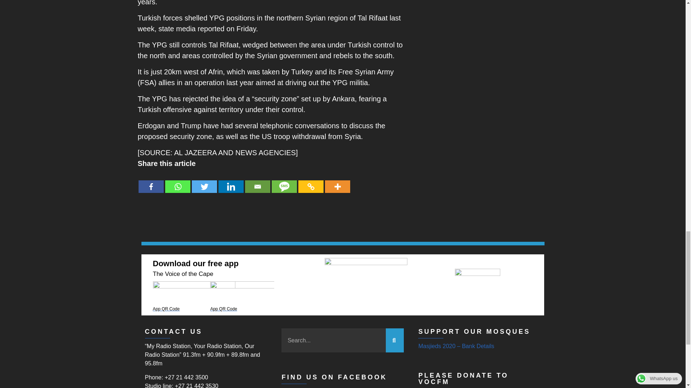  What do you see at coordinates (230, 181) in the screenshot?
I see `Linkedin` at bounding box center [230, 181].